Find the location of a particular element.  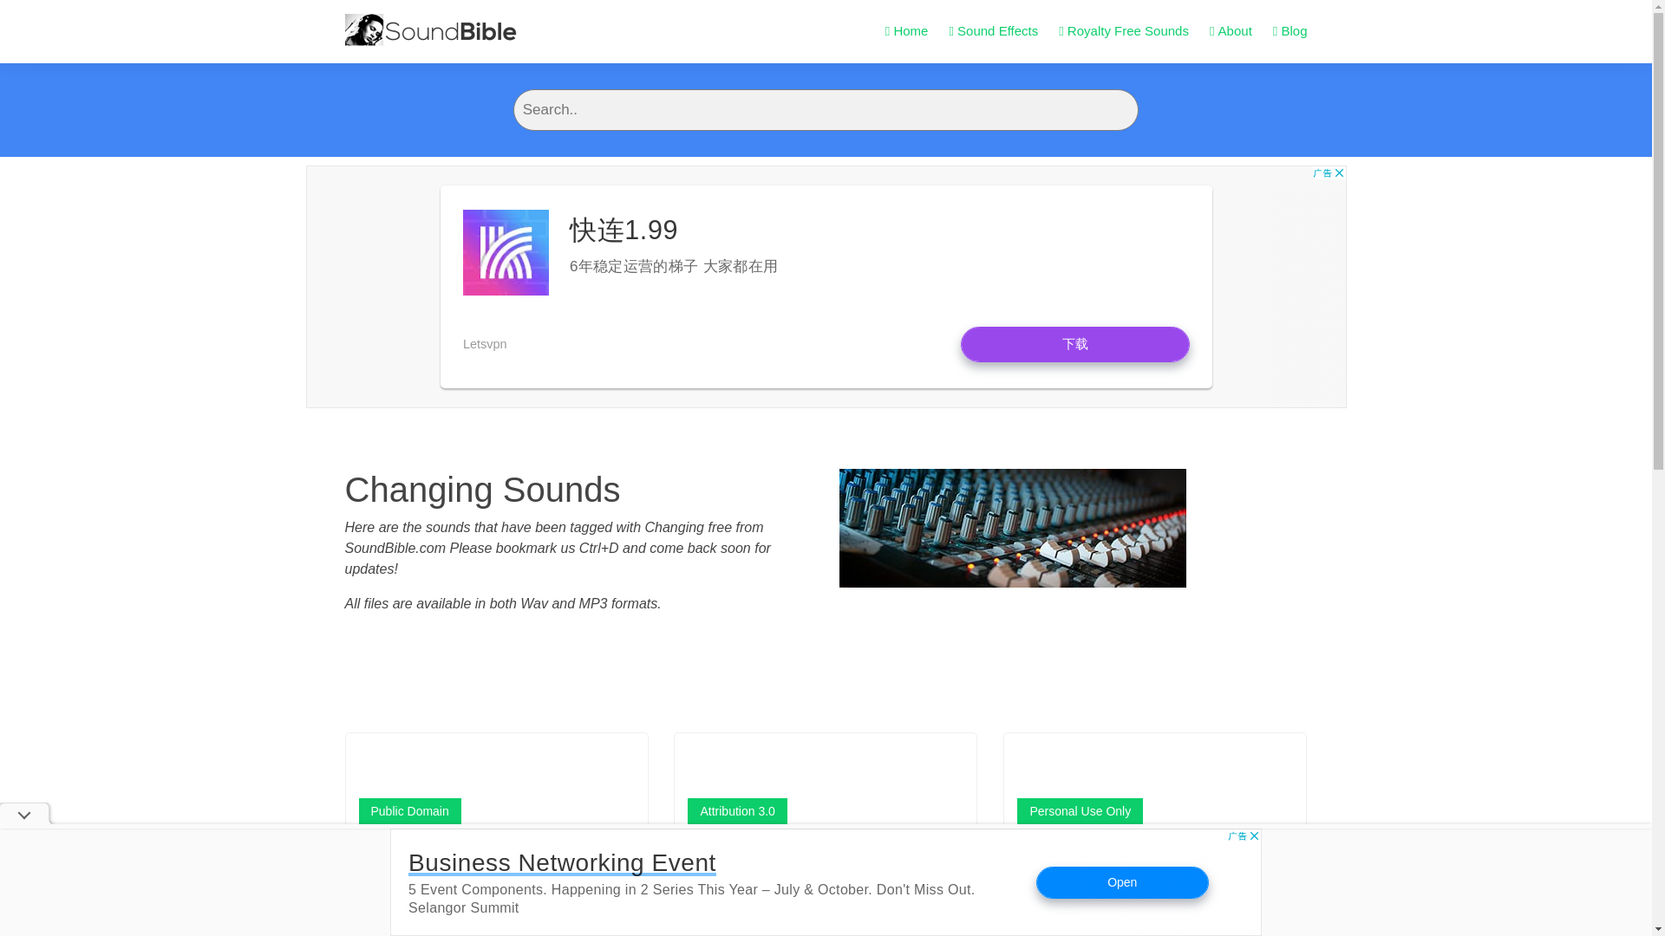

Royalty Free Sounds is located at coordinates (1124, 31).